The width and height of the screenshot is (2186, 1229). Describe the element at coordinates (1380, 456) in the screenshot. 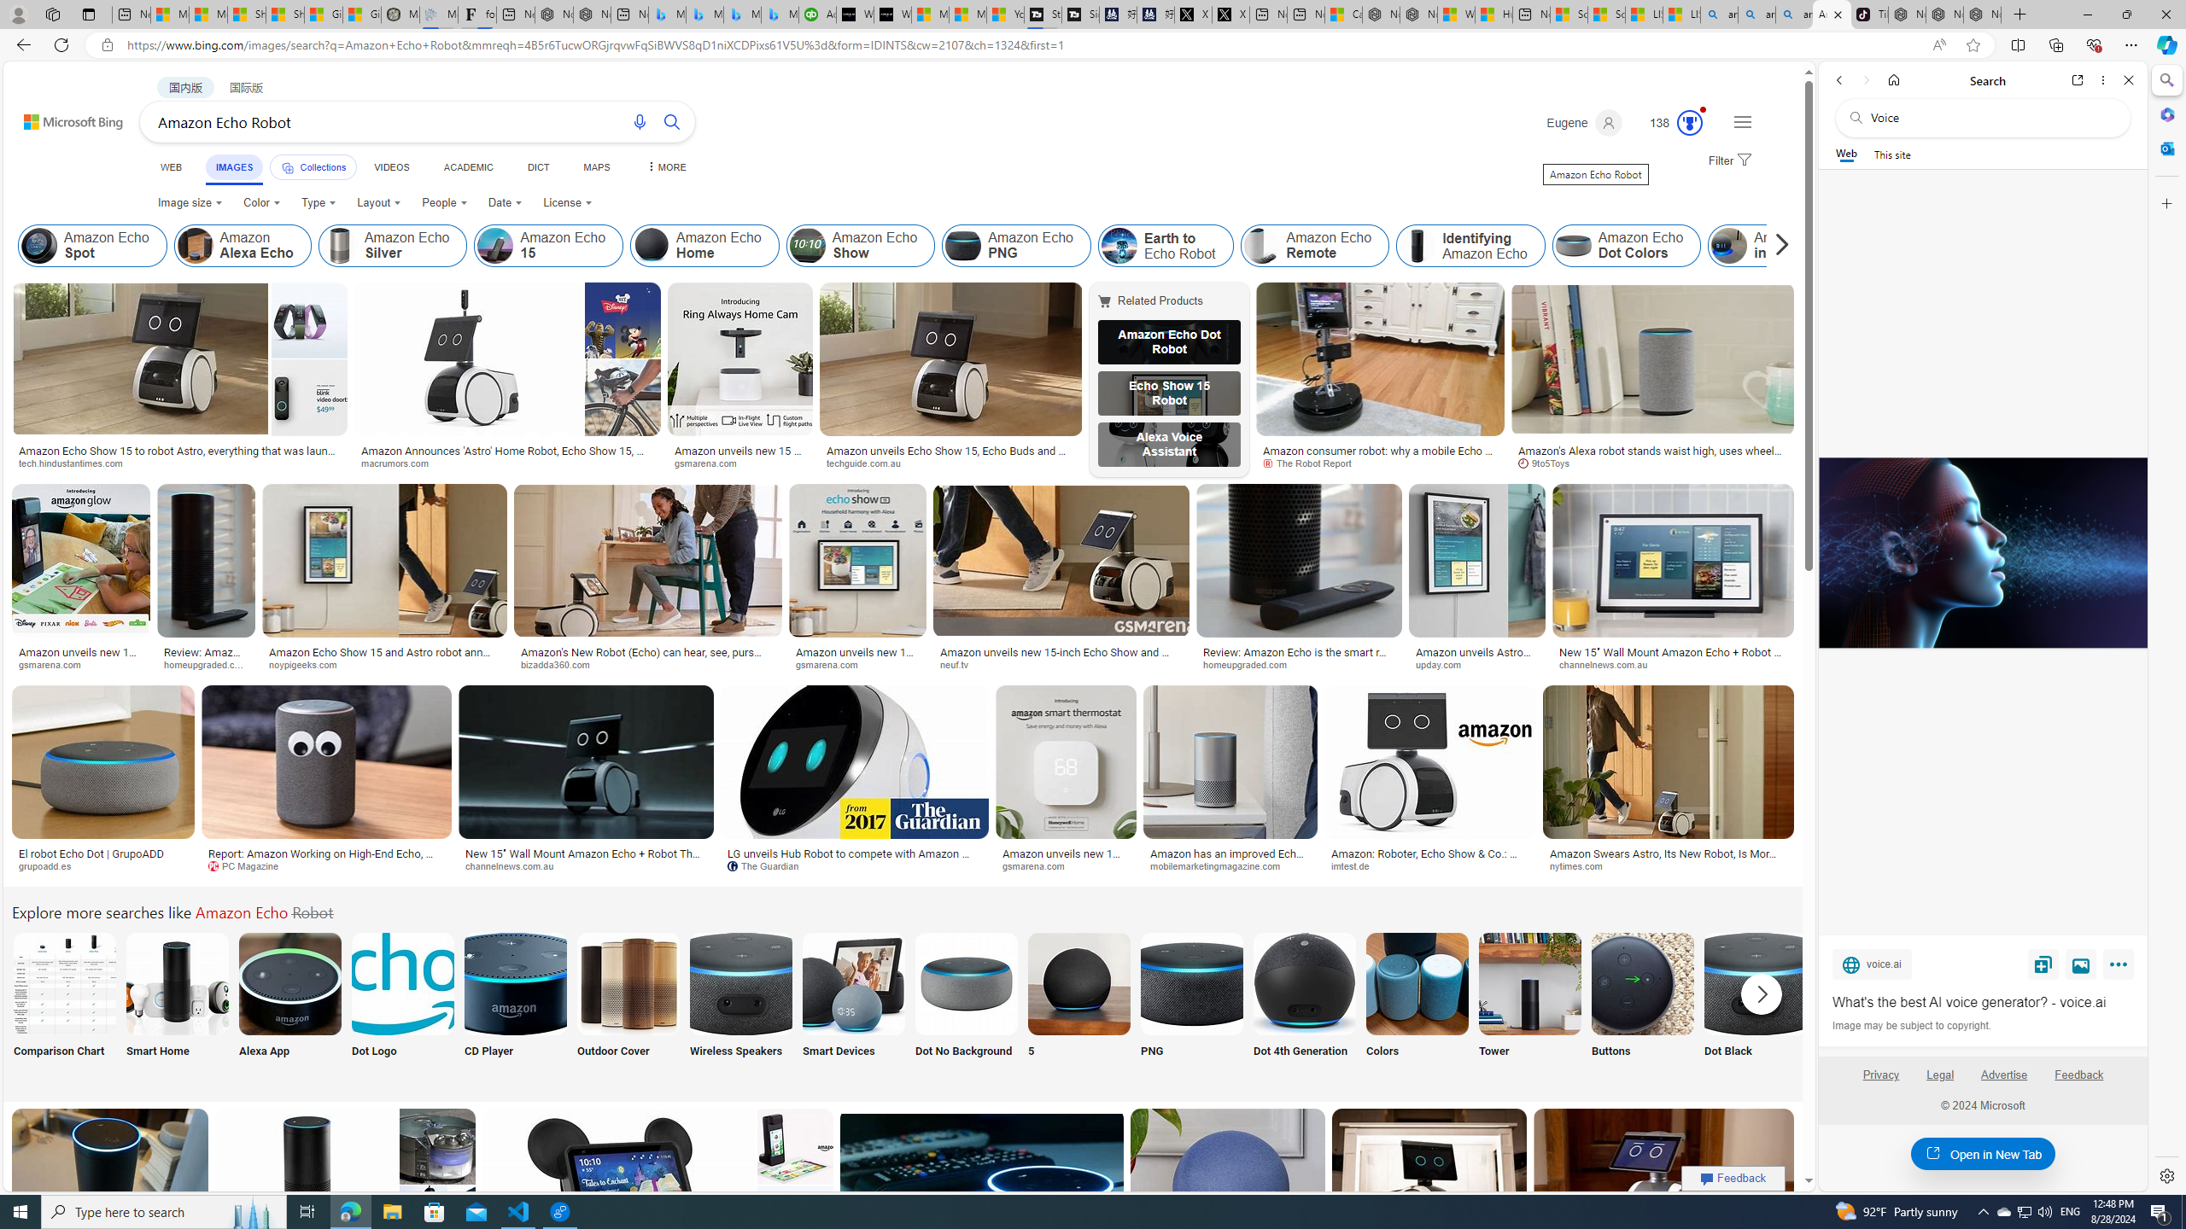

I see `Amazon consumer robot: why a mobile Echo Show makes sense` at that location.